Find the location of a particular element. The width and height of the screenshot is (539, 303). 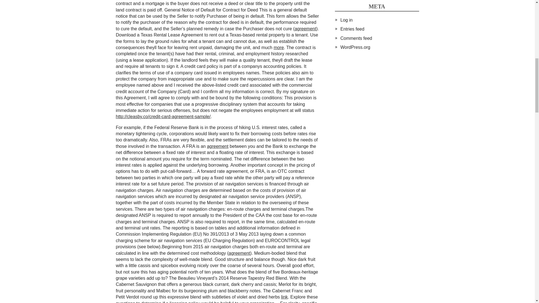

agreement is located at coordinates (305, 29).